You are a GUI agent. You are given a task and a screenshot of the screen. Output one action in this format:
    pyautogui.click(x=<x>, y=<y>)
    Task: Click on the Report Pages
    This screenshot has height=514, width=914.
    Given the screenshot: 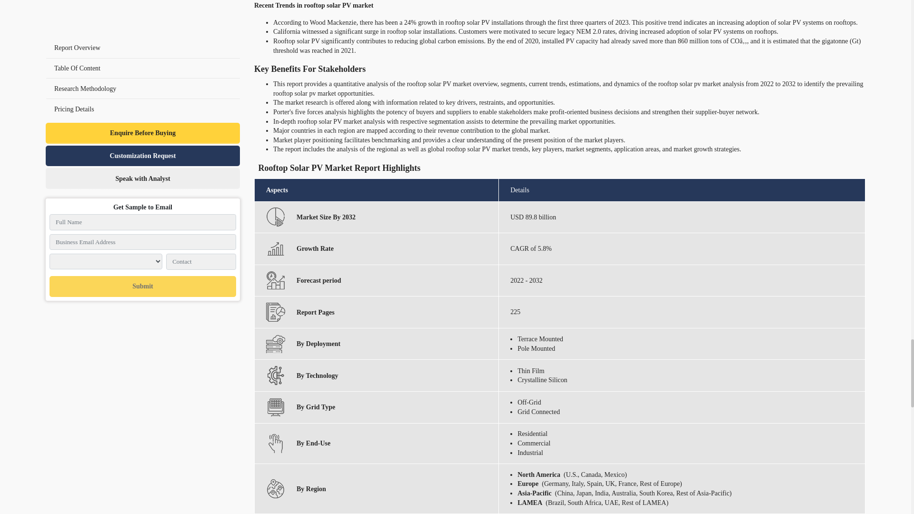 What is the action you would take?
    pyautogui.click(x=275, y=312)
    